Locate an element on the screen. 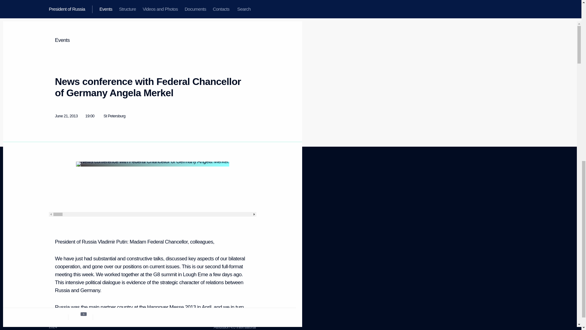 The image size is (586, 330). Directory is located at coordinates (56, 268).